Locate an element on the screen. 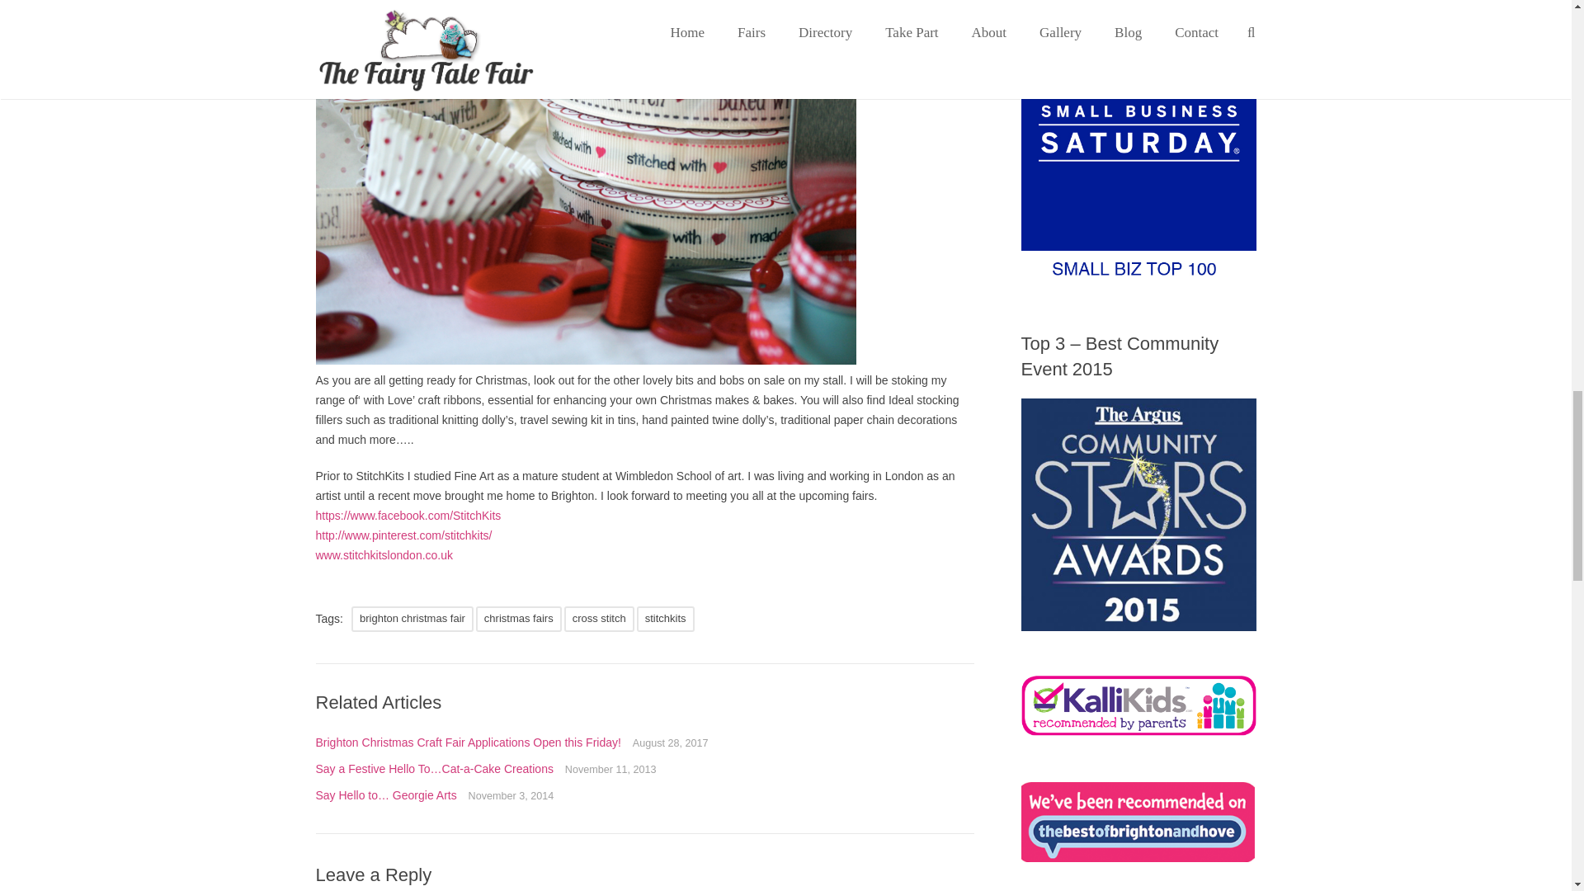  christmas fairs is located at coordinates (519, 619).